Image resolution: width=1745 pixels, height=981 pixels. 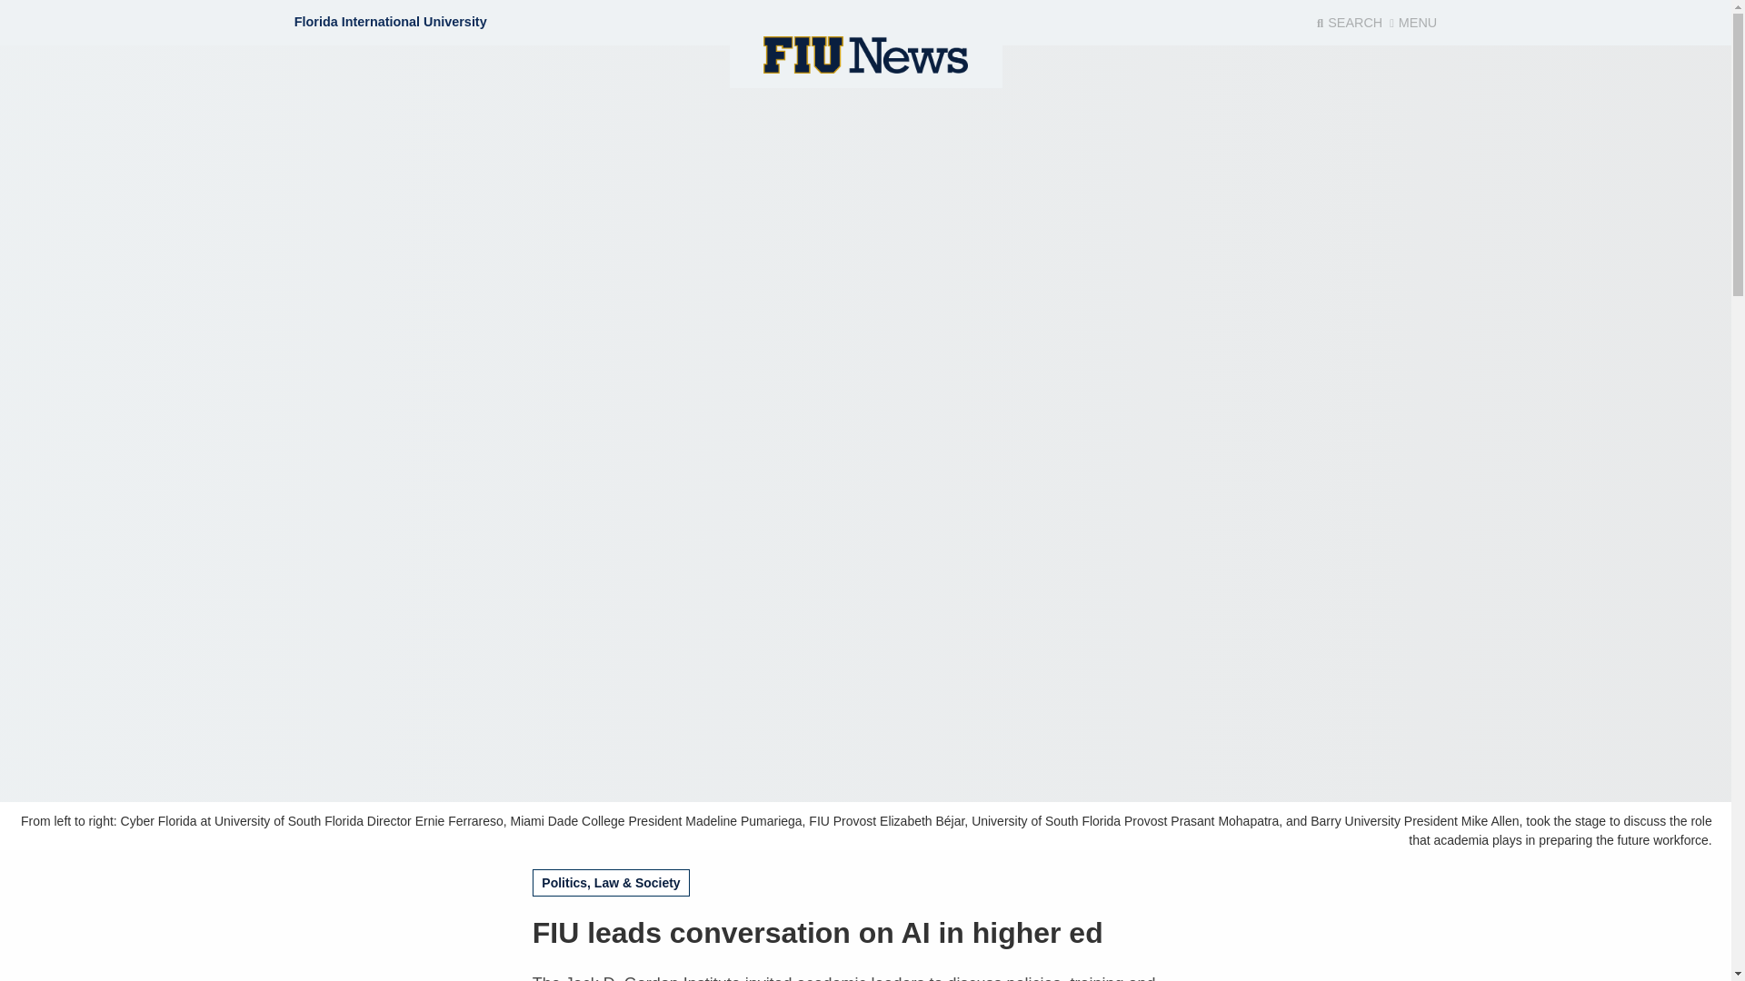 I want to click on SEARCH, so click(x=1349, y=23).